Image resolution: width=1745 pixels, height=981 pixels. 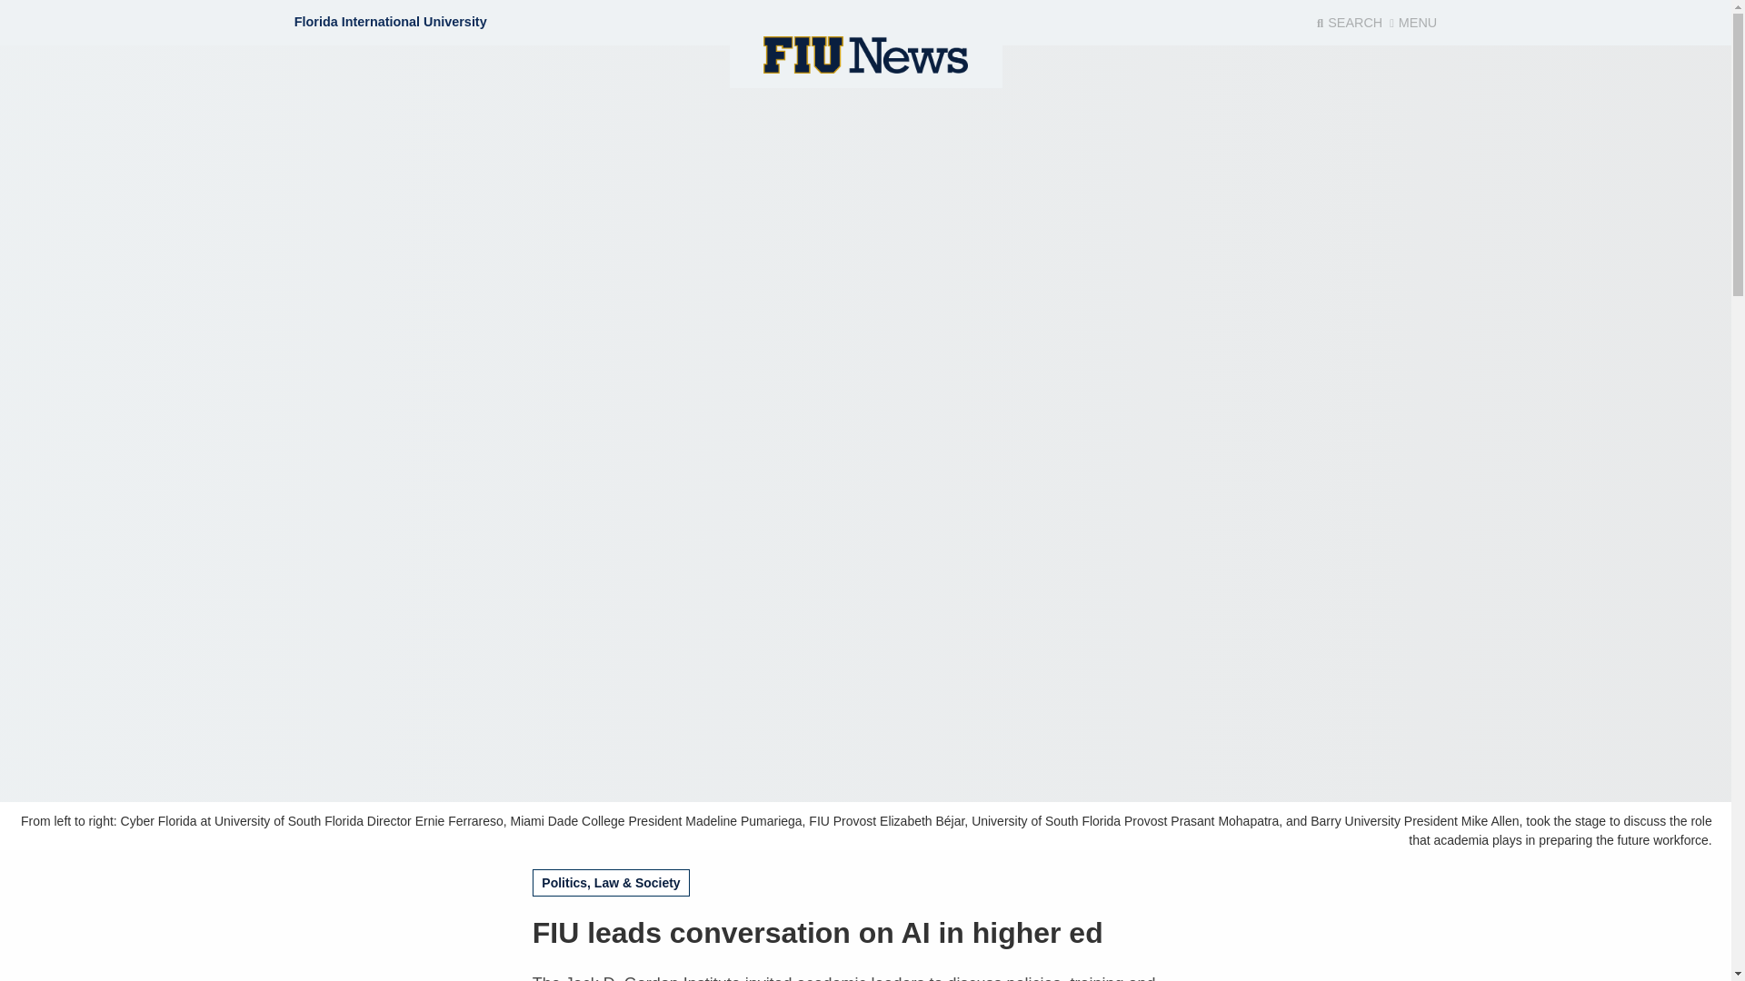 I want to click on SEARCH, so click(x=1349, y=23).